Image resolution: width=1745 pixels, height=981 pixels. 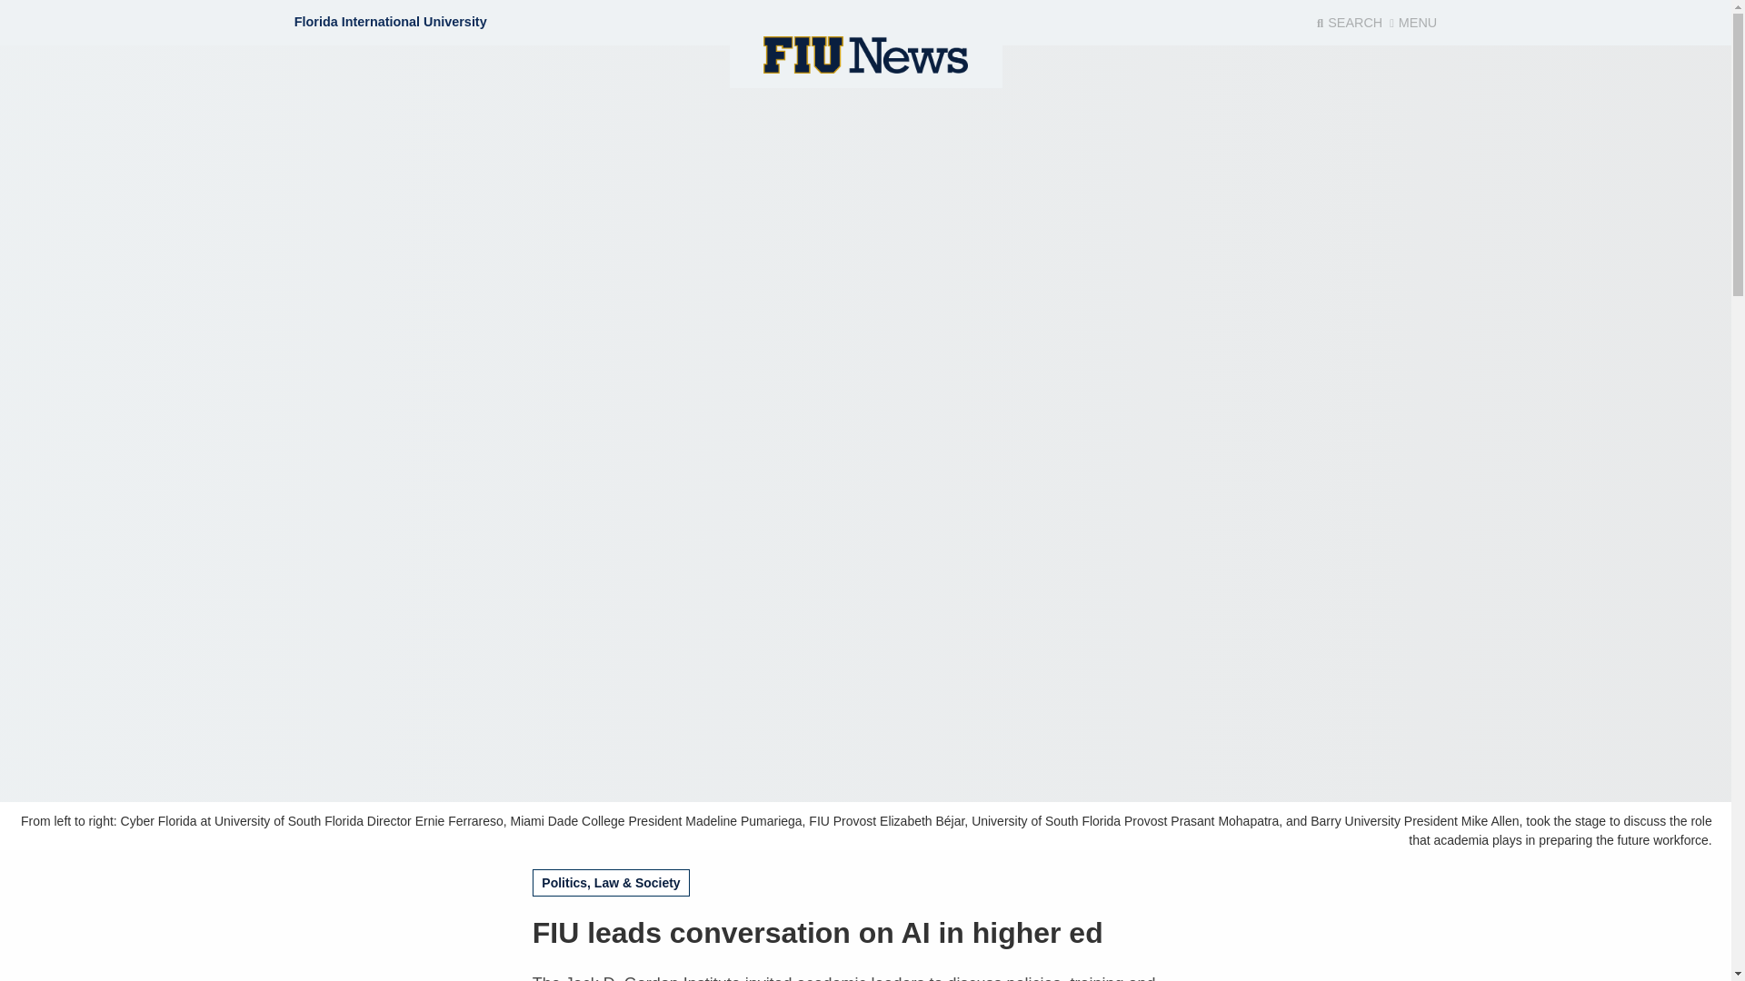 I want to click on SEARCH, so click(x=1349, y=23).